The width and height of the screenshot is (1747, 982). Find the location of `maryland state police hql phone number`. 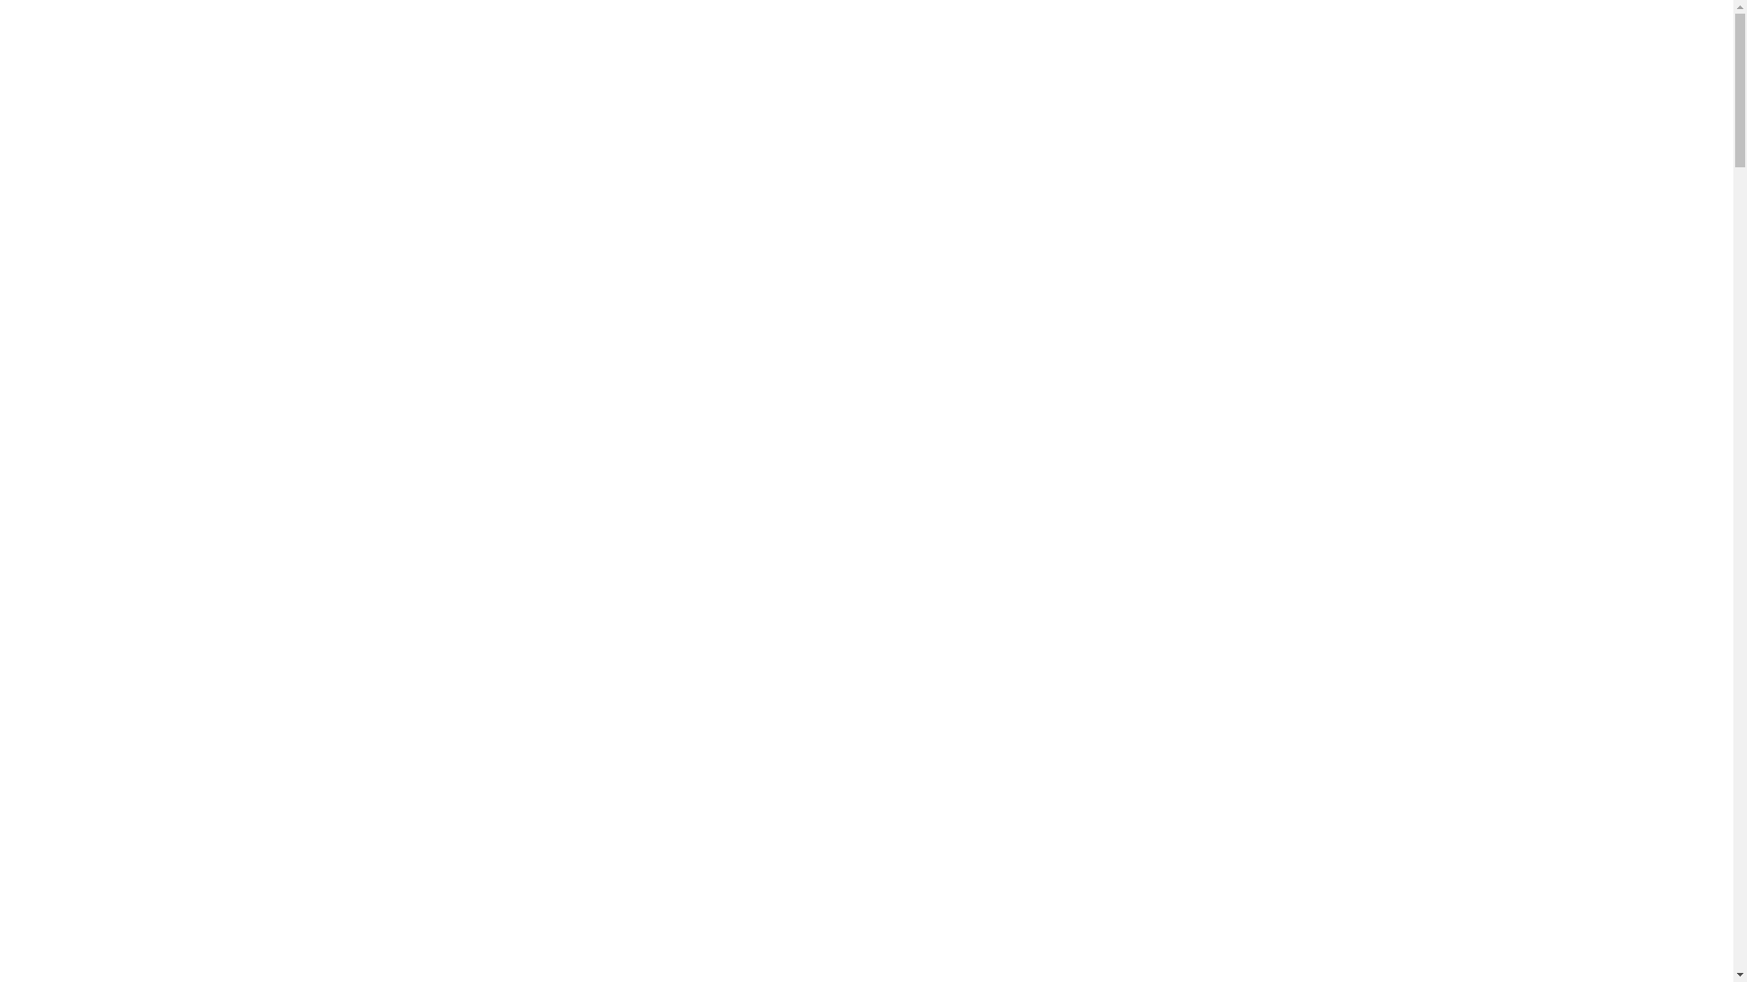

maryland state police hql phone number is located at coordinates (1192, 795).